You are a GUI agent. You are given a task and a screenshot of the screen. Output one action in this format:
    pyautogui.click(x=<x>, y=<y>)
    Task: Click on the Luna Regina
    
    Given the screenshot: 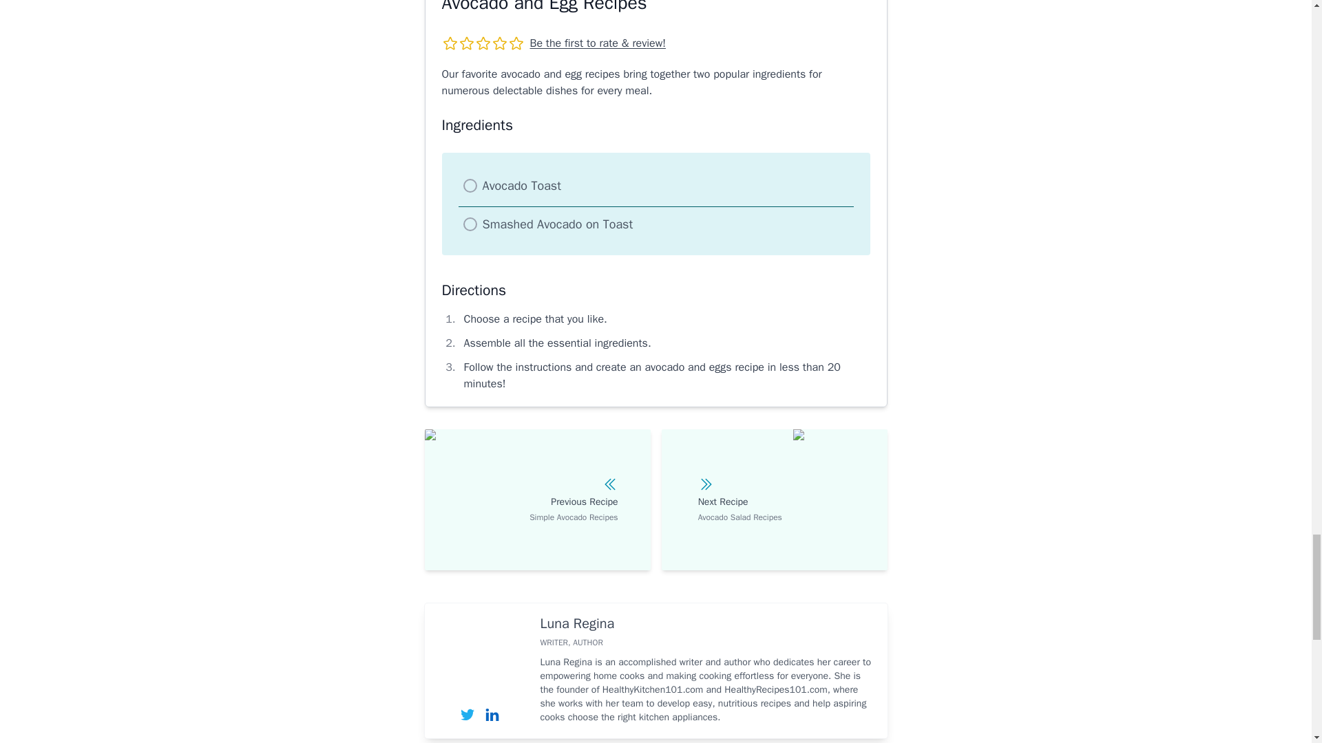 What is the action you would take?
    pyautogui.click(x=577, y=623)
    